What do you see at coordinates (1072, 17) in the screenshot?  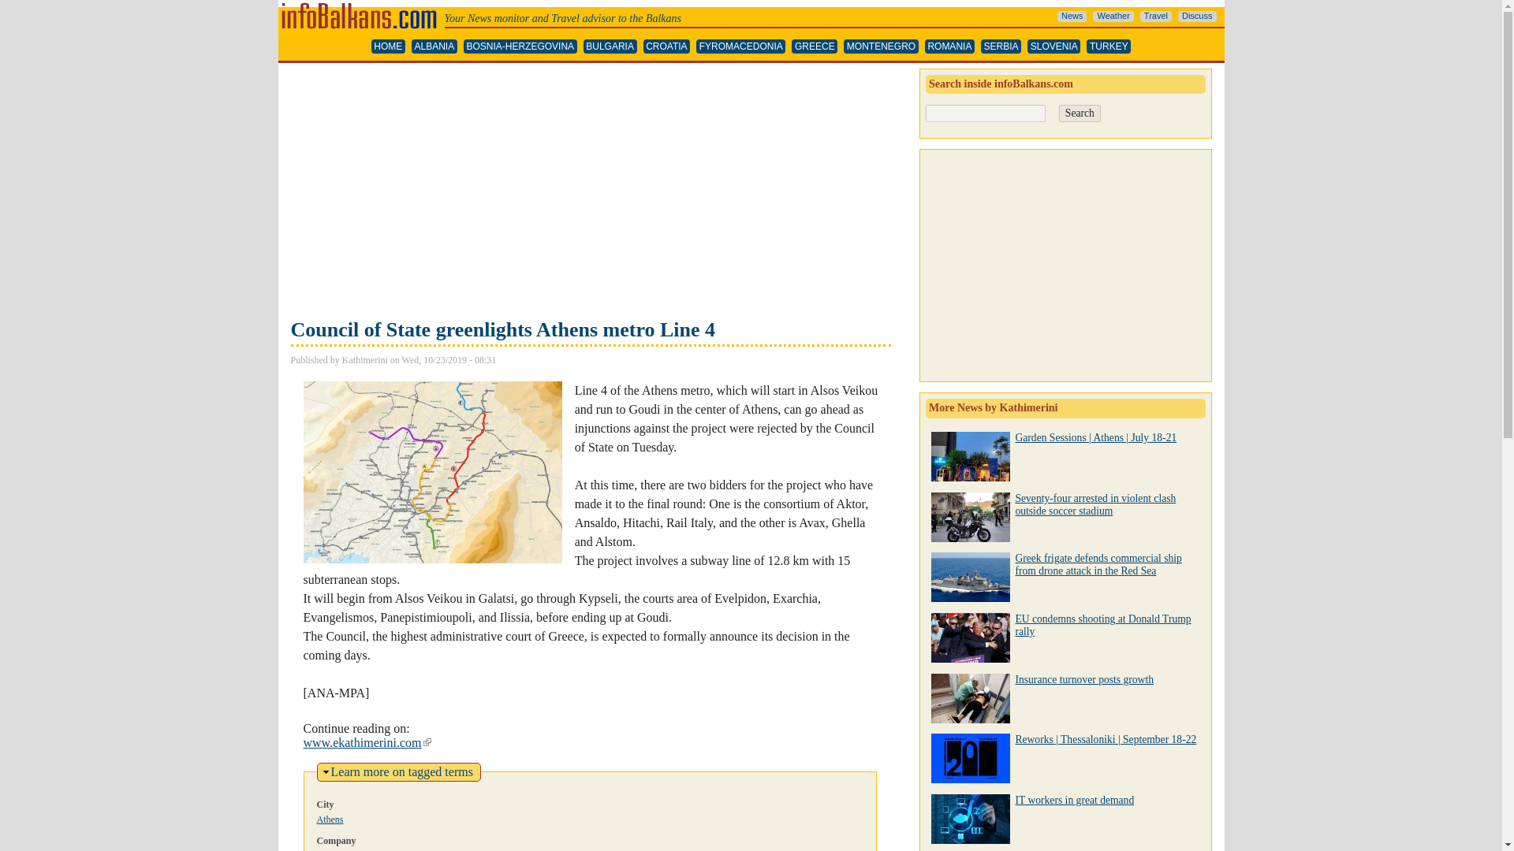 I see `News` at bounding box center [1072, 17].